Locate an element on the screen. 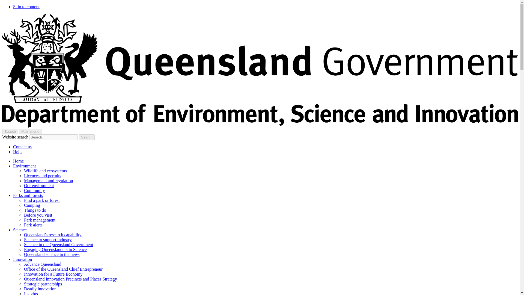 The height and width of the screenshot is (295, 524). Main menu is located at coordinates (30, 131).